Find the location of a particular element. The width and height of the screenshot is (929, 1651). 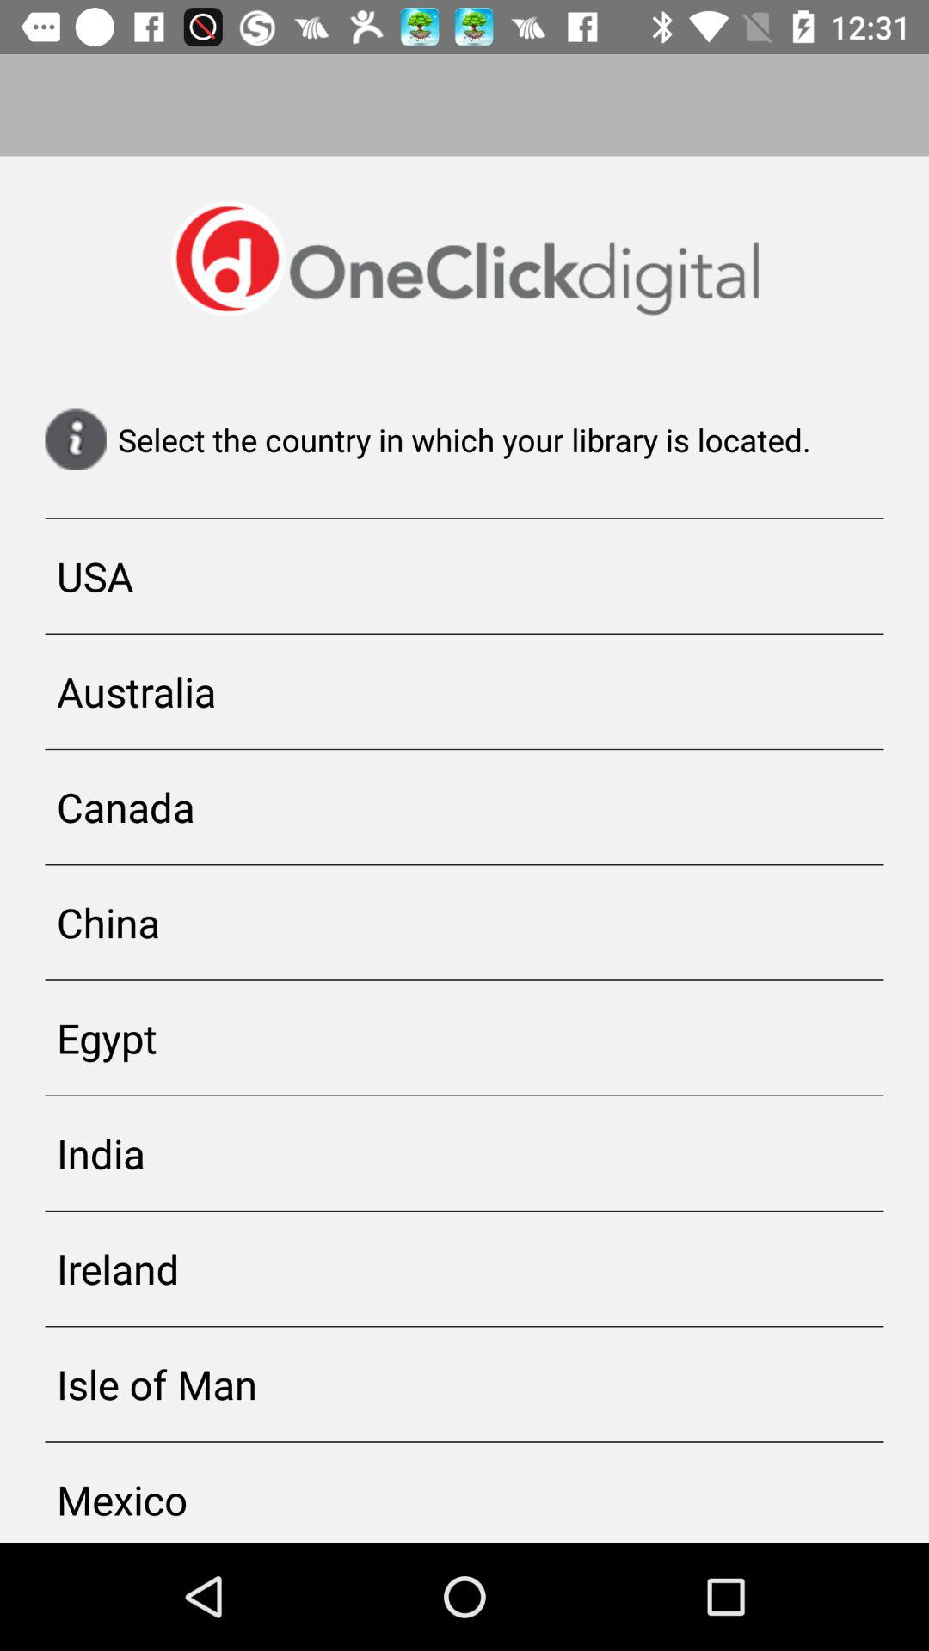

click the ireland icon is located at coordinates (464, 1269).